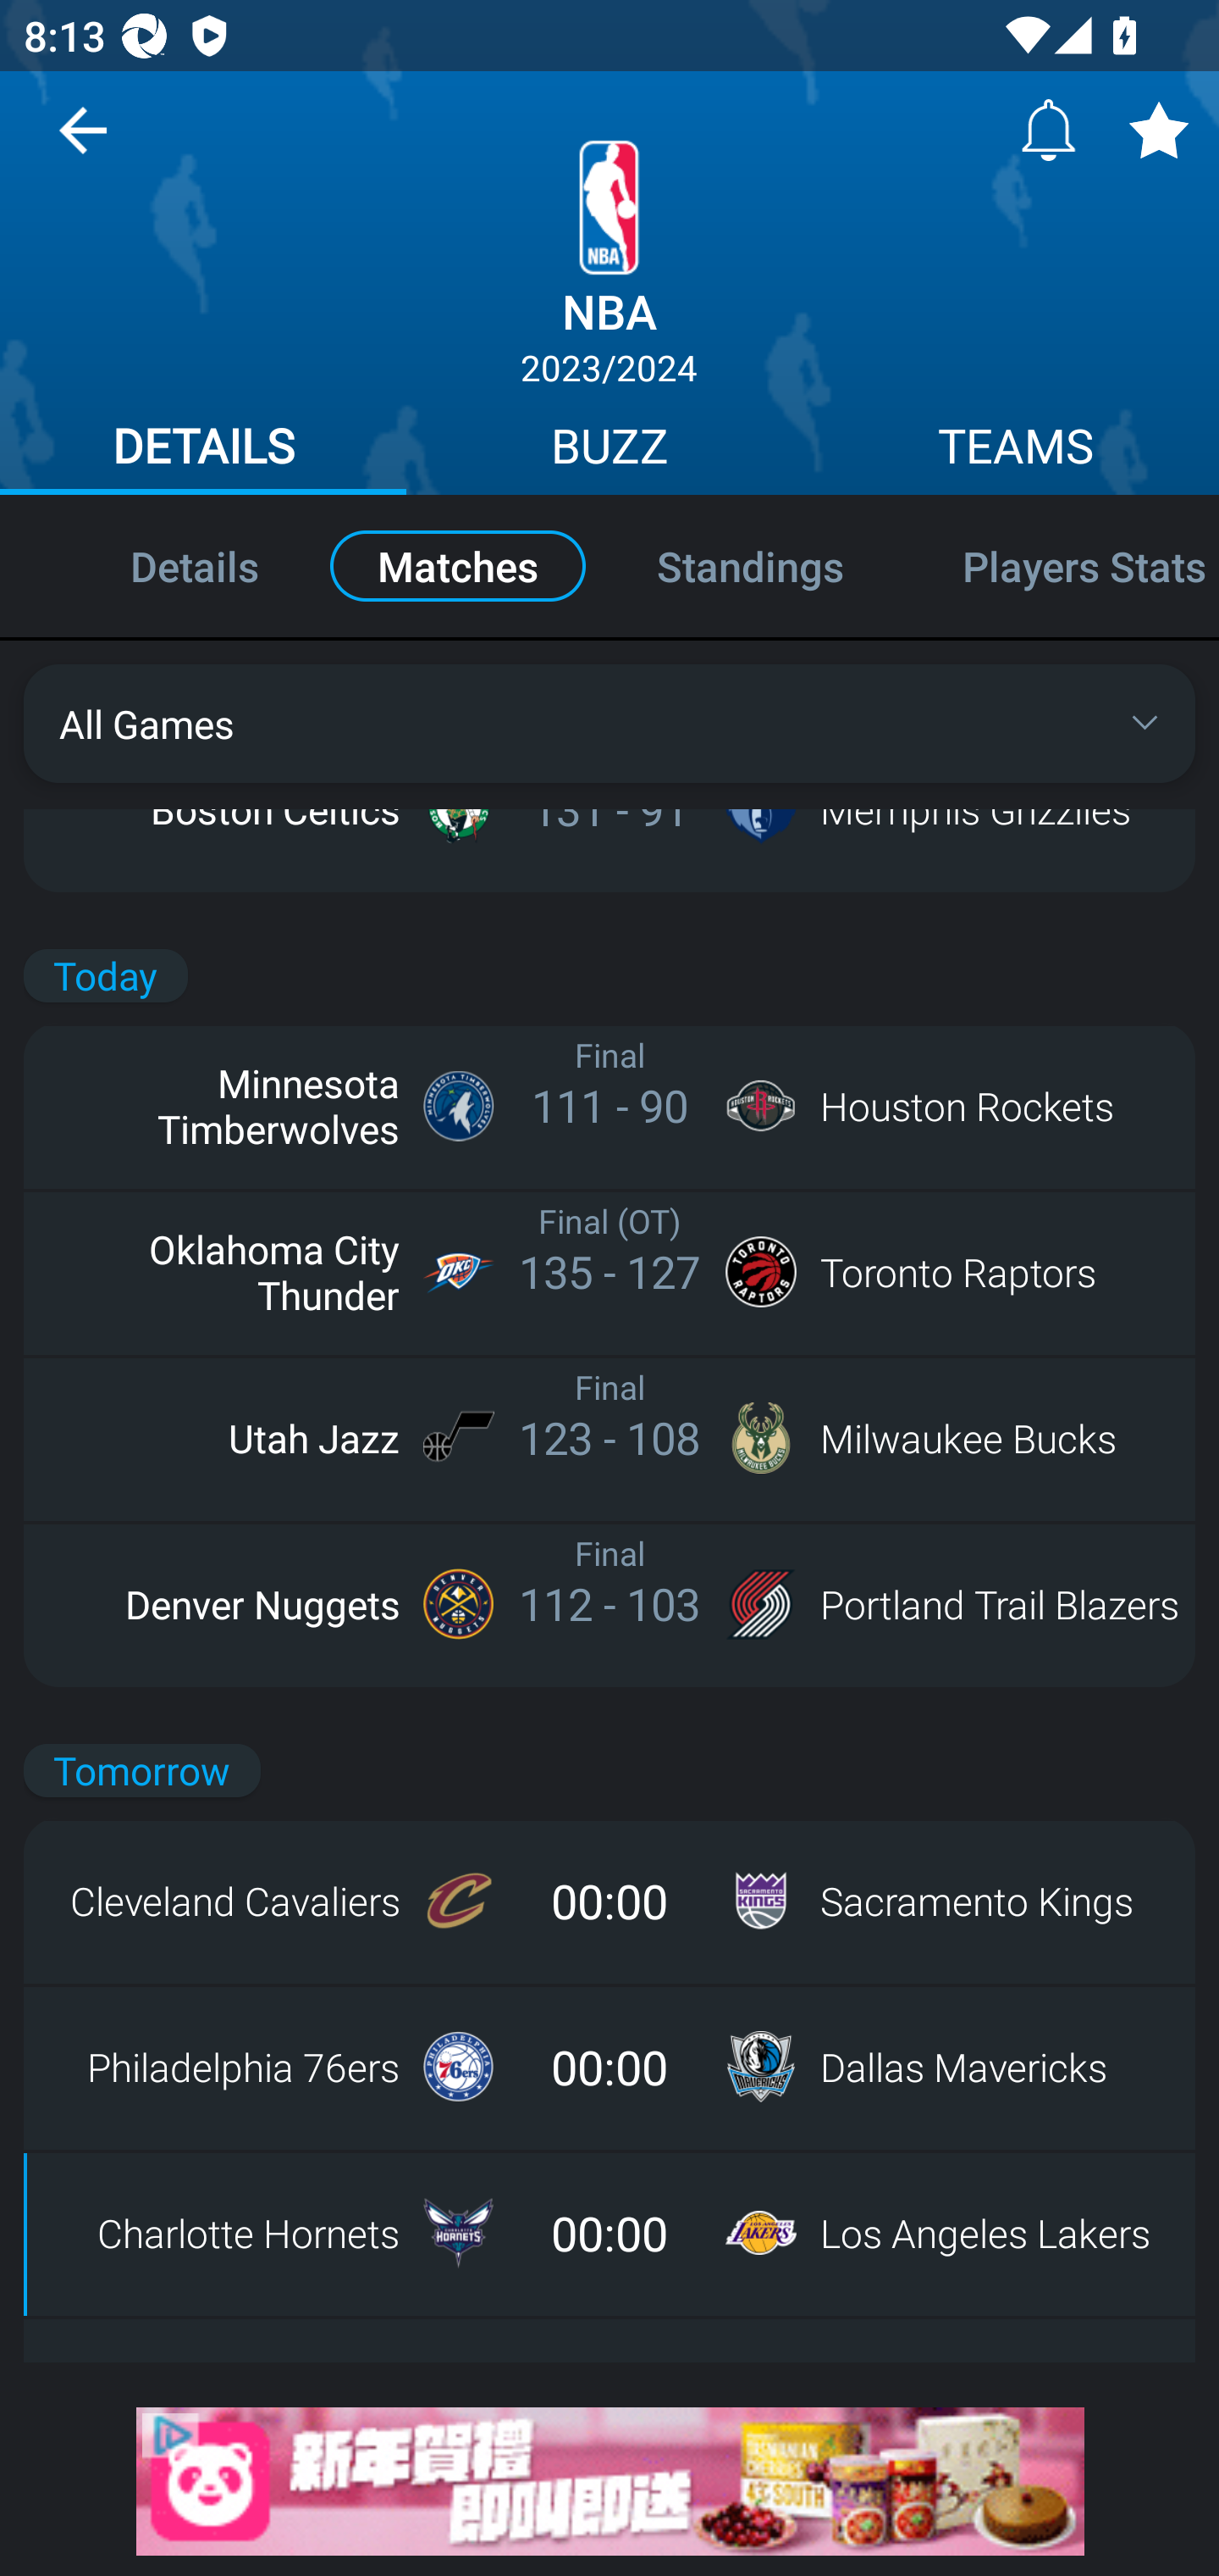 Image resolution: width=1219 pixels, height=2576 pixels. What do you see at coordinates (159, 564) in the screenshot?
I see `Details` at bounding box center [159, 564].